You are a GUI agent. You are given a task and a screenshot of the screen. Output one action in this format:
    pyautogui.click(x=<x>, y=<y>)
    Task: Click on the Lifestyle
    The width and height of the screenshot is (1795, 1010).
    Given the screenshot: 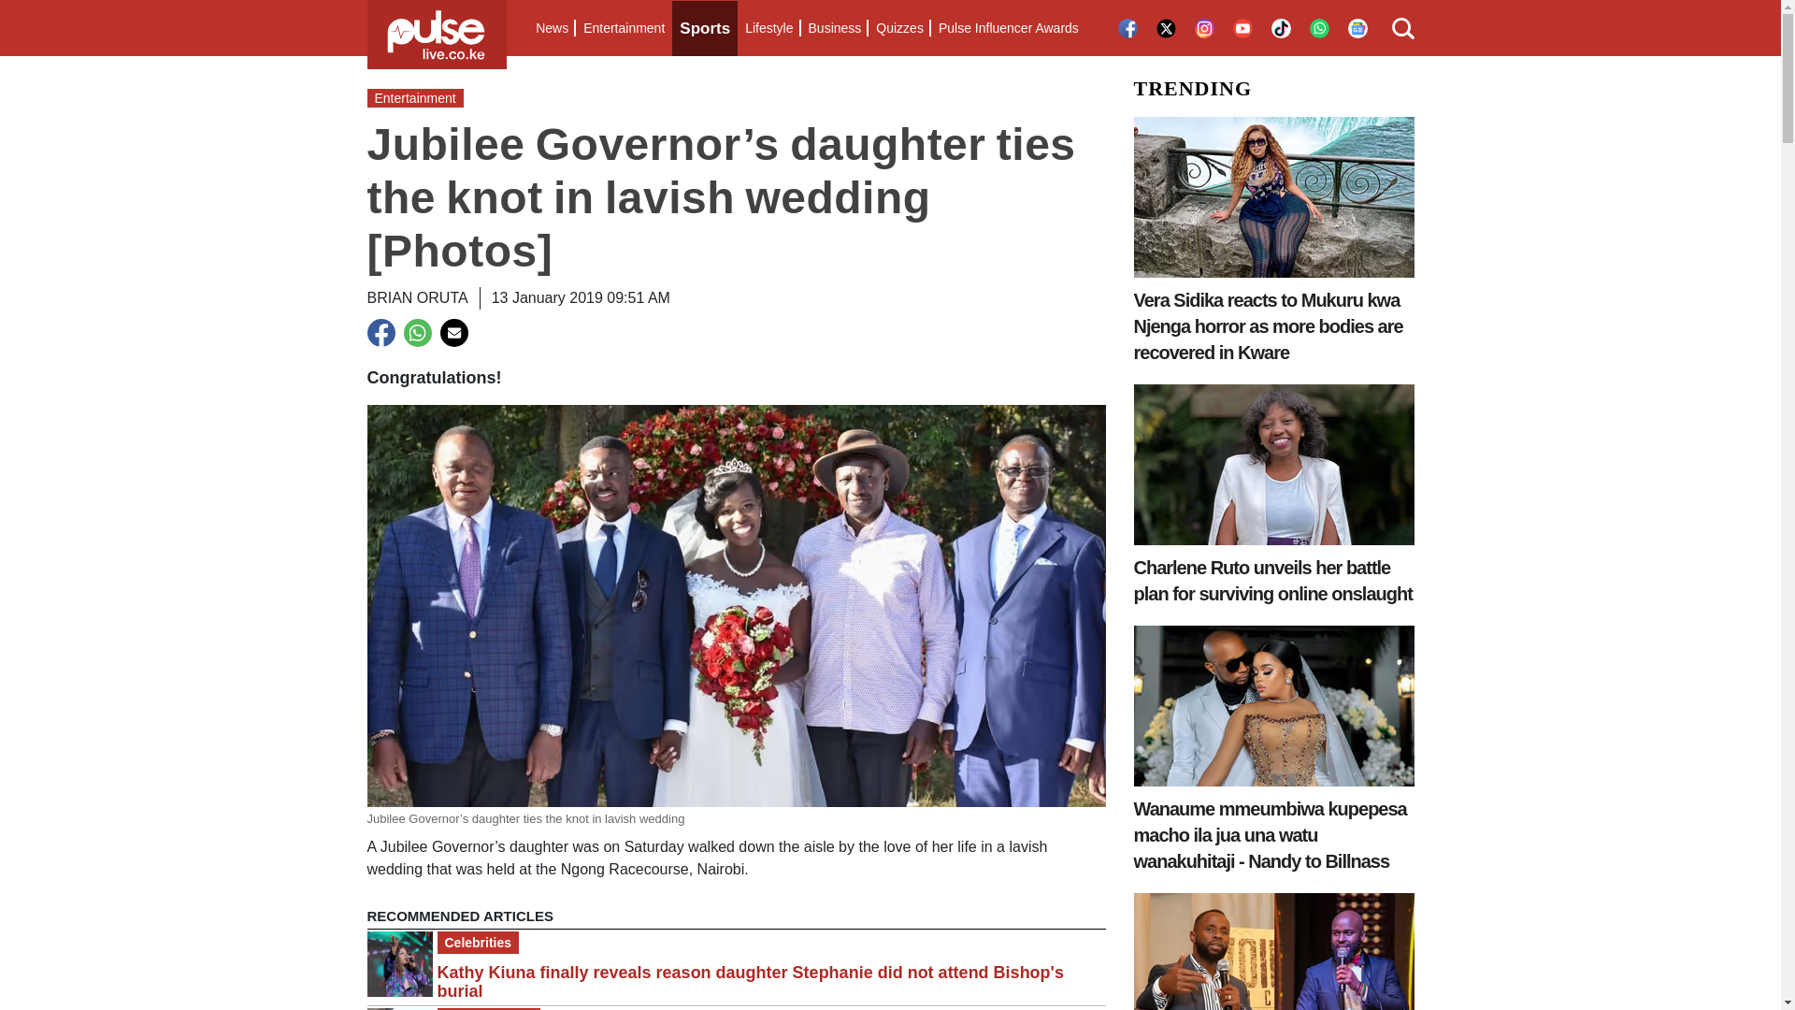 What is the action you would take?
    pyautogui.click(x=768, y=28)
    